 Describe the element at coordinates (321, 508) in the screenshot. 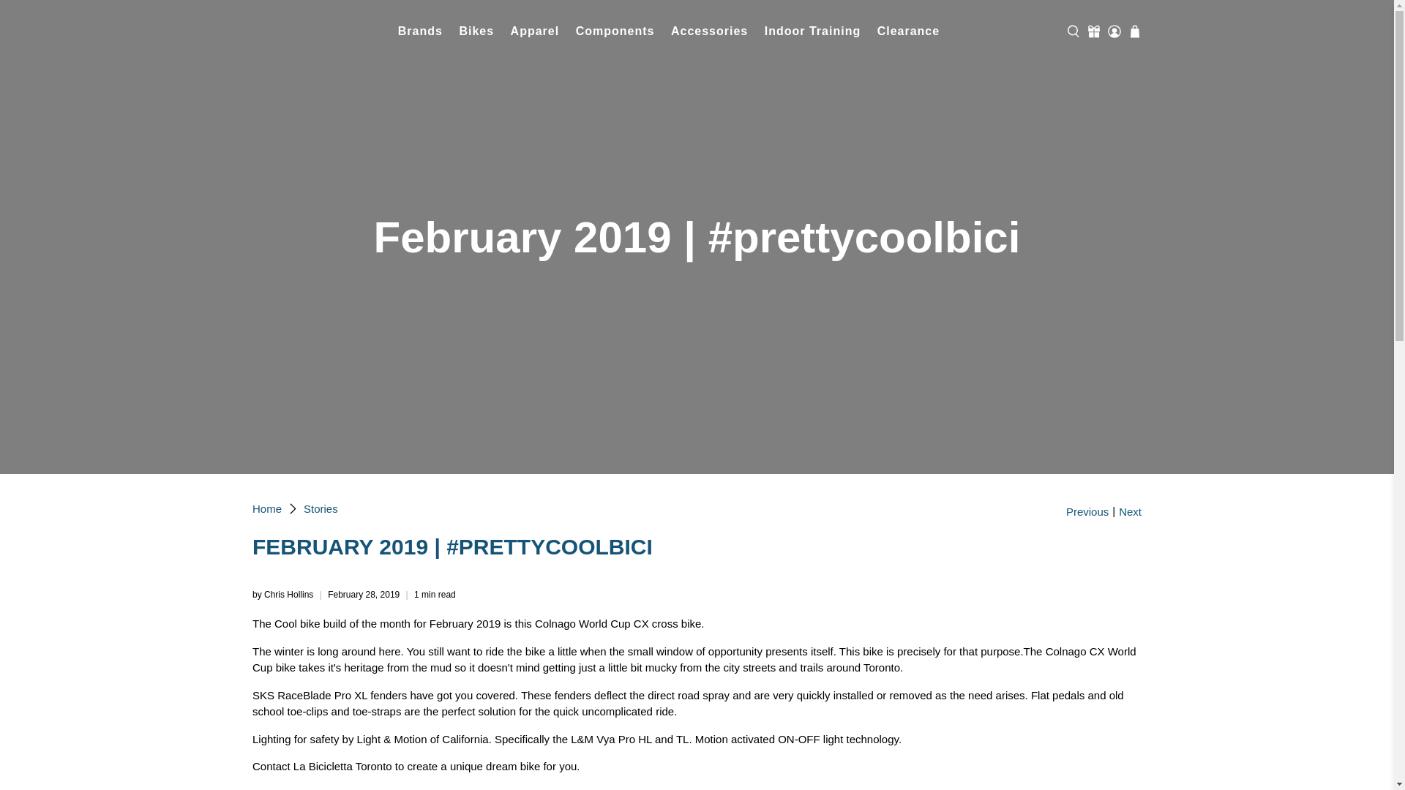

I see `Stories` at that location.